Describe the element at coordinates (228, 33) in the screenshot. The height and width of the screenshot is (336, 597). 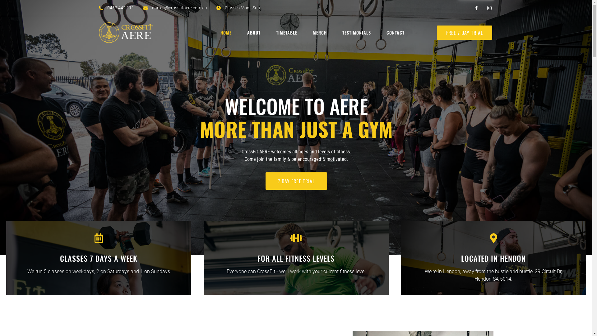
I see `HOME` at that location.